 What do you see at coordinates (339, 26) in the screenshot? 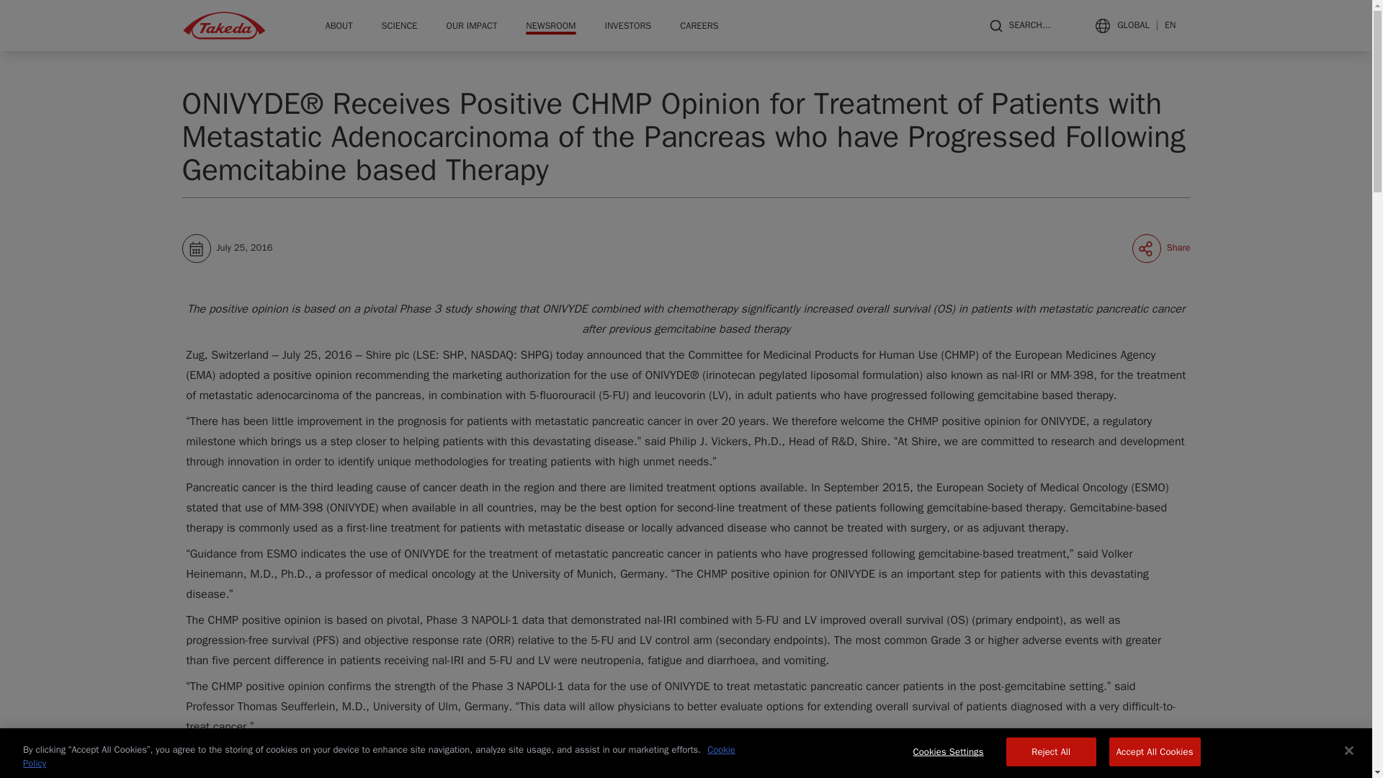
I see `ABOUT` at bounding box center [339, 26].